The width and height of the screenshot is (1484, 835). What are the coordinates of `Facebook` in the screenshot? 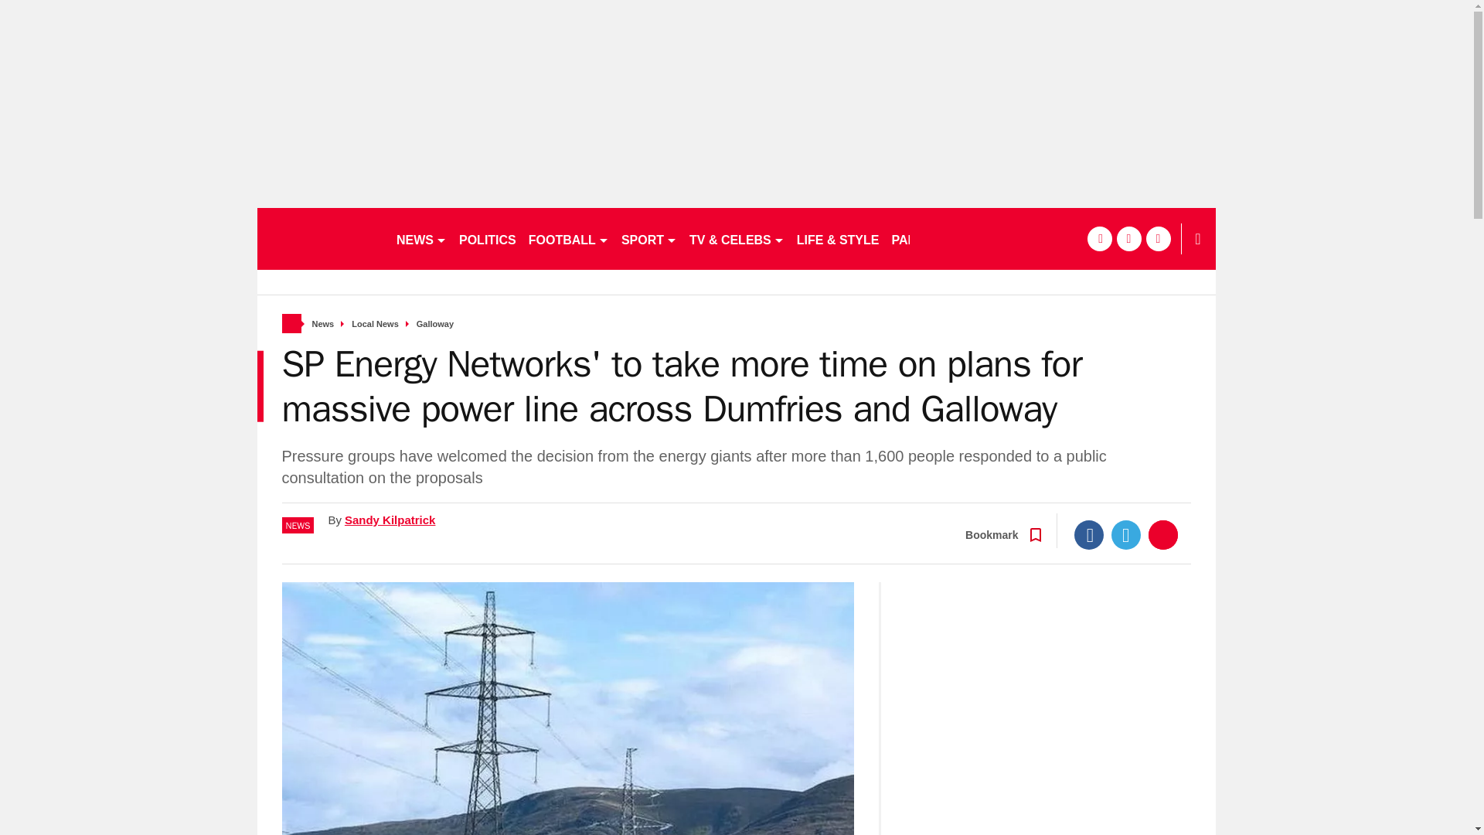 It's located at (1089, 534).